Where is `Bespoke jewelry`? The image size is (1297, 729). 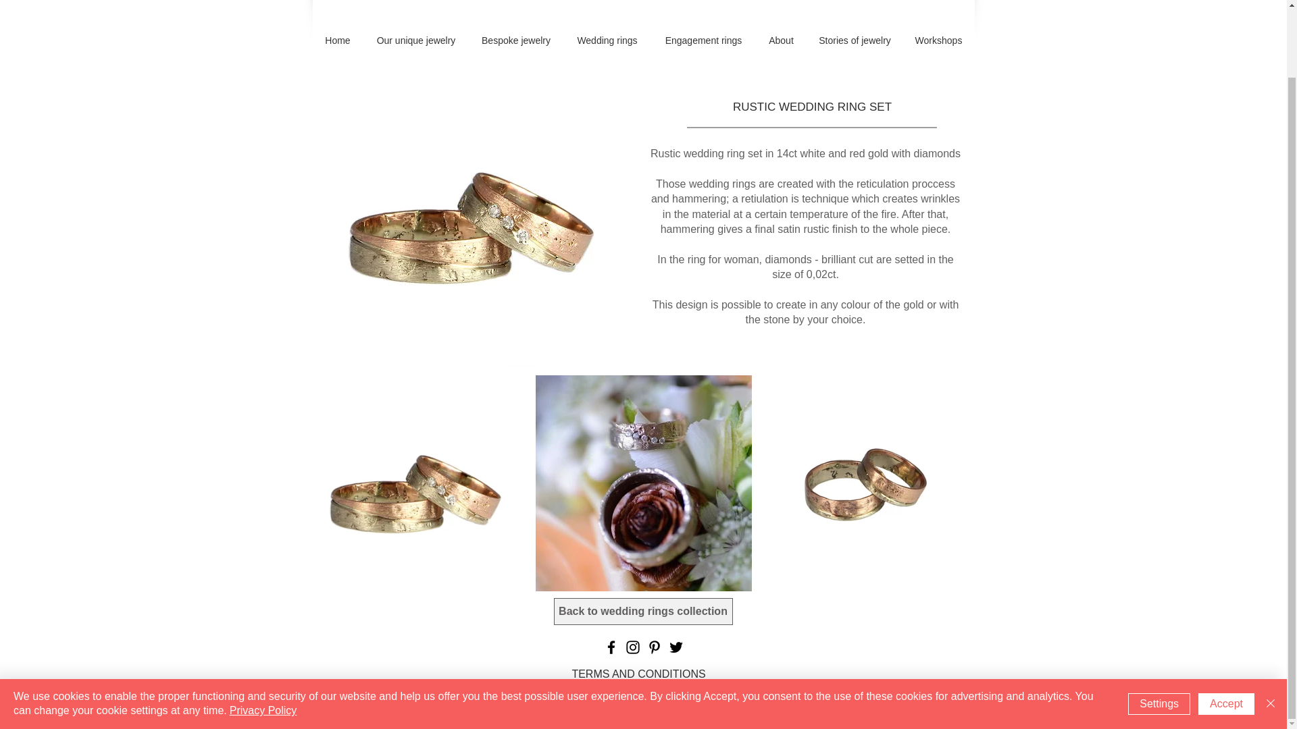
Bespoke jewelry is located at coordinates (515, 40).